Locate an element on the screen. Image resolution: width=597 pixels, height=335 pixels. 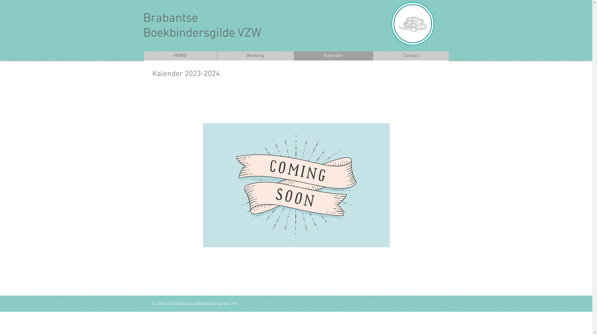
Werking is located at coordinates (255, 56).